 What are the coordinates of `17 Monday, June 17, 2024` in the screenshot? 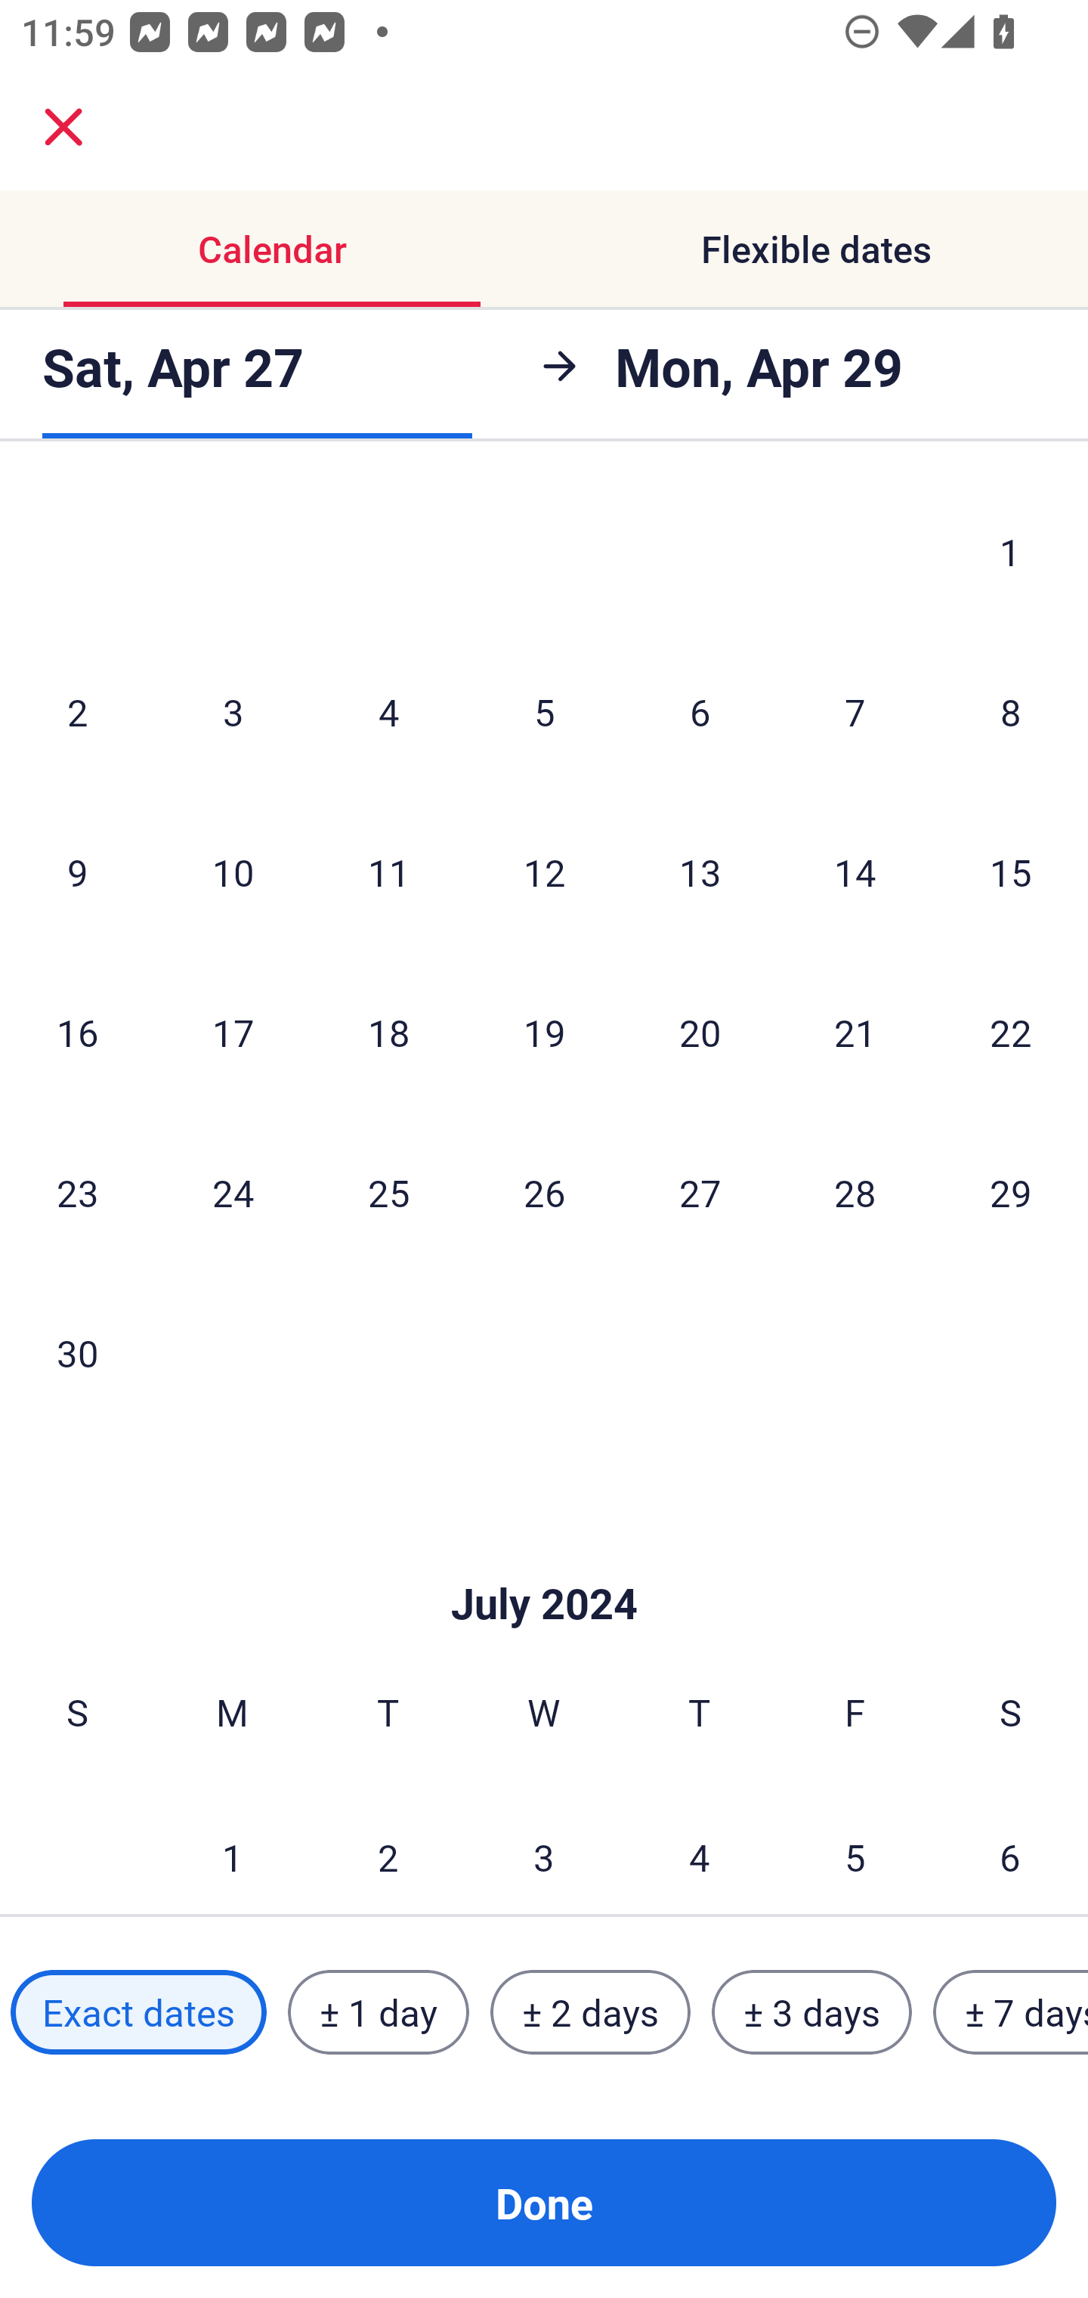 It's located at (233, 1031).